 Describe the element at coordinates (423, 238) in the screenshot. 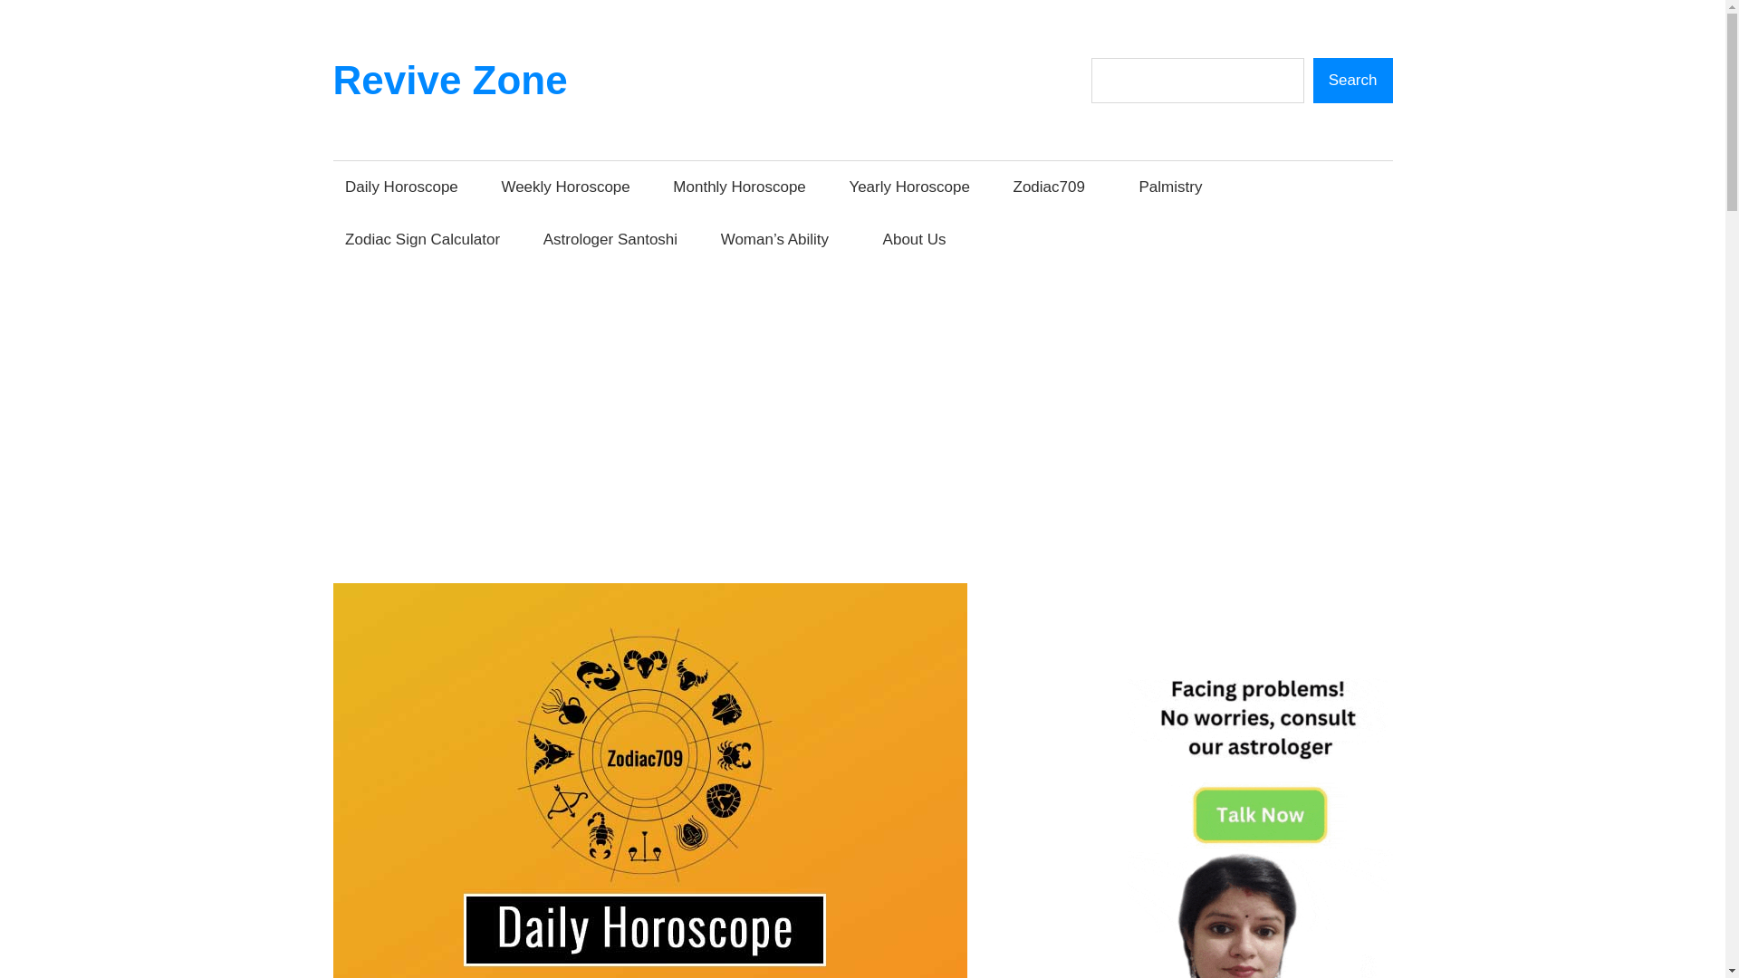

I see `Zodiac Sign Calculator` at that location.